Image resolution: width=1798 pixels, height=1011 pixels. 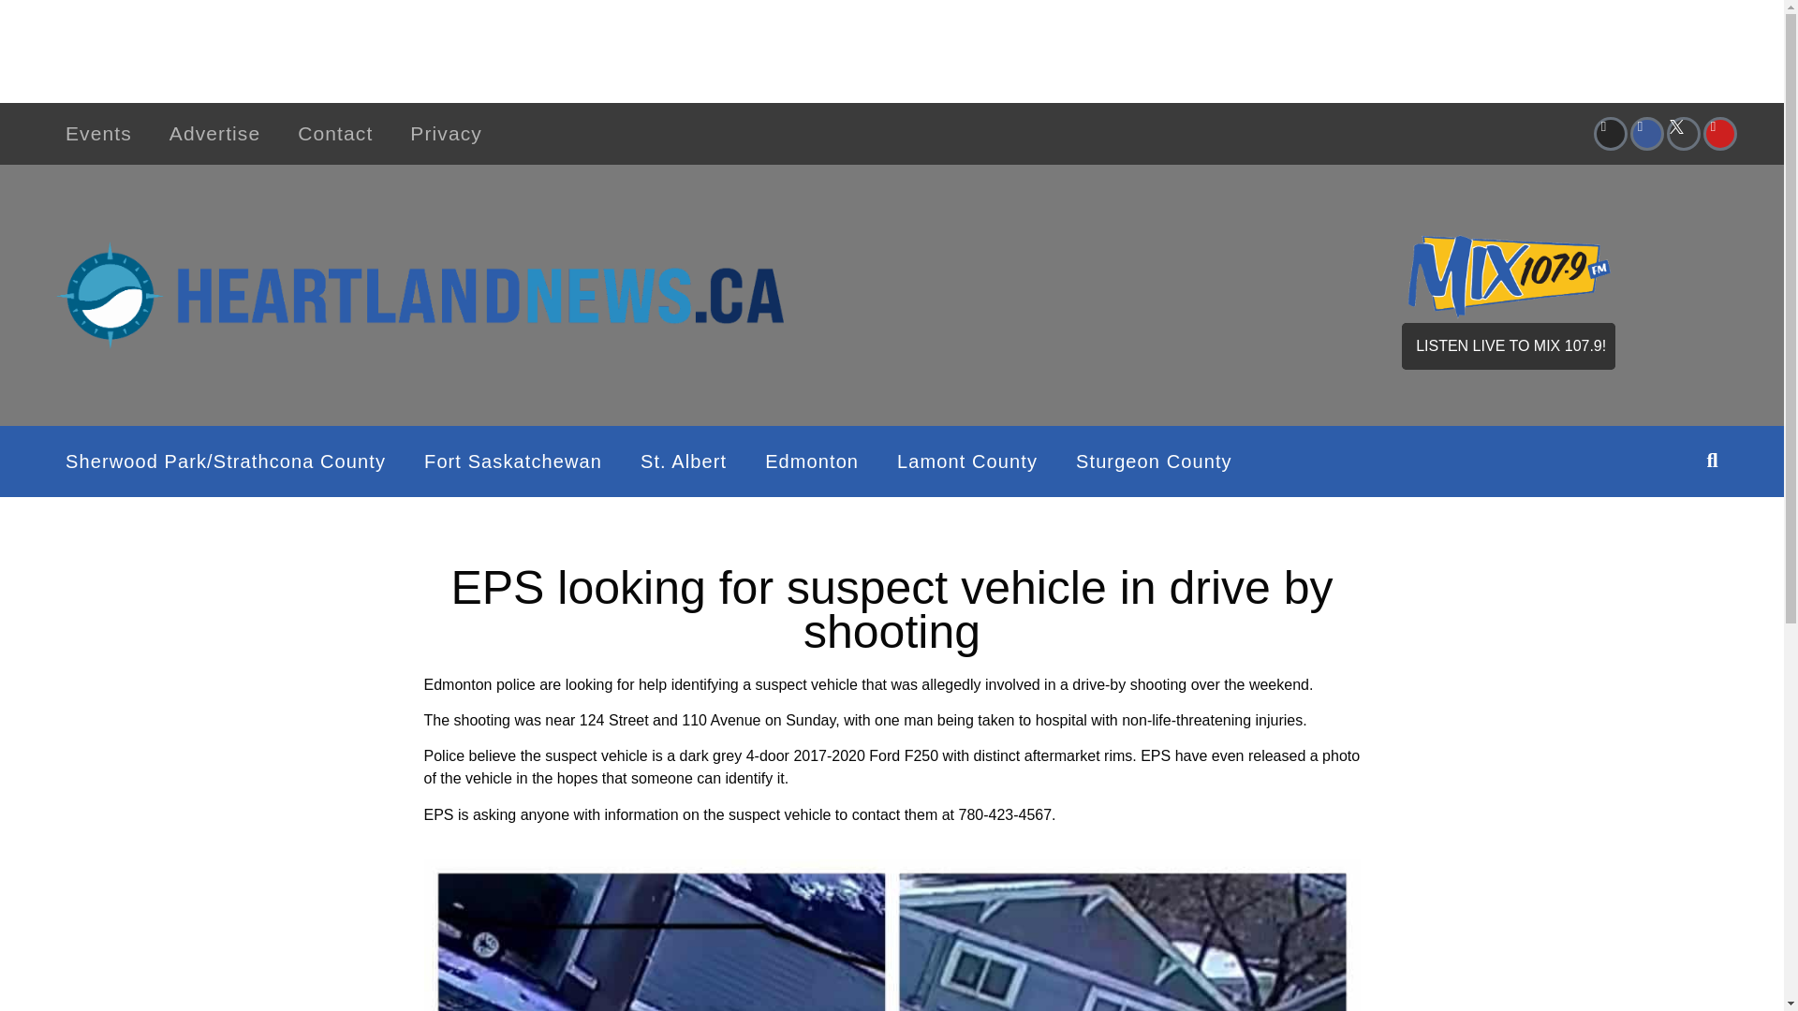 I want to click on Environment Canada Weather, so click(x=974, y=291).